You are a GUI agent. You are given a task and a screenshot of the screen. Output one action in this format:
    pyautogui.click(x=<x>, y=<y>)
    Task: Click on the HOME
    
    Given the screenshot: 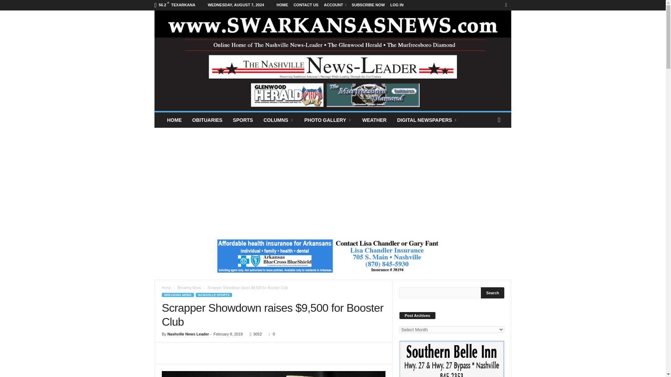 What is the action you would take?
    pyautogui.click(x=174, y=120)
    